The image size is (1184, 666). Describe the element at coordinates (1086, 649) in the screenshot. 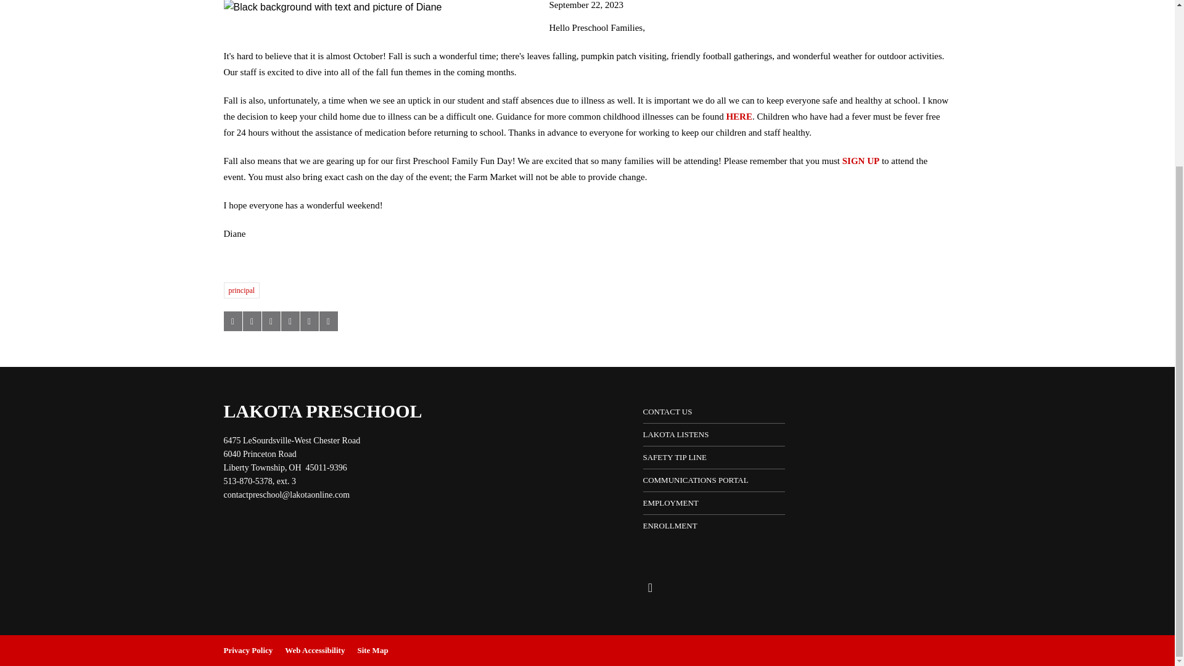

I see `Powered by Finalsite opens in a new window` at that location.